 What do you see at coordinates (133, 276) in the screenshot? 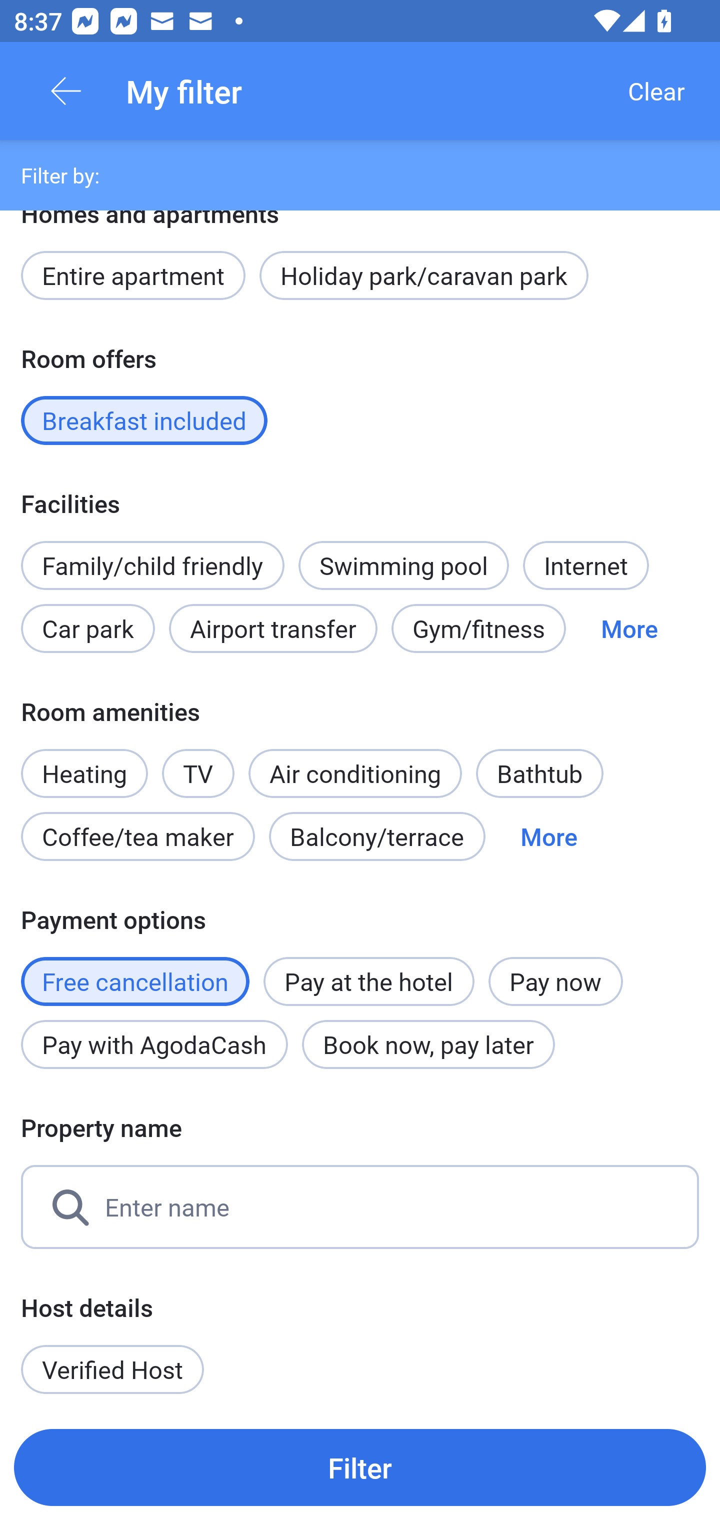
I see `Entire apartment` at bounding box center [133, 276].